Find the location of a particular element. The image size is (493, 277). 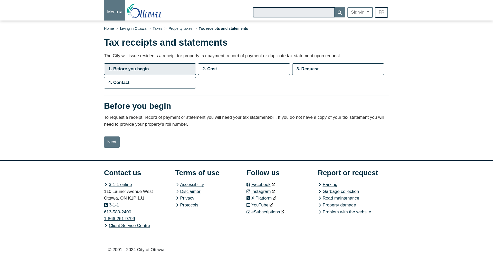

Sign-in is located at coordinates (360, 12).